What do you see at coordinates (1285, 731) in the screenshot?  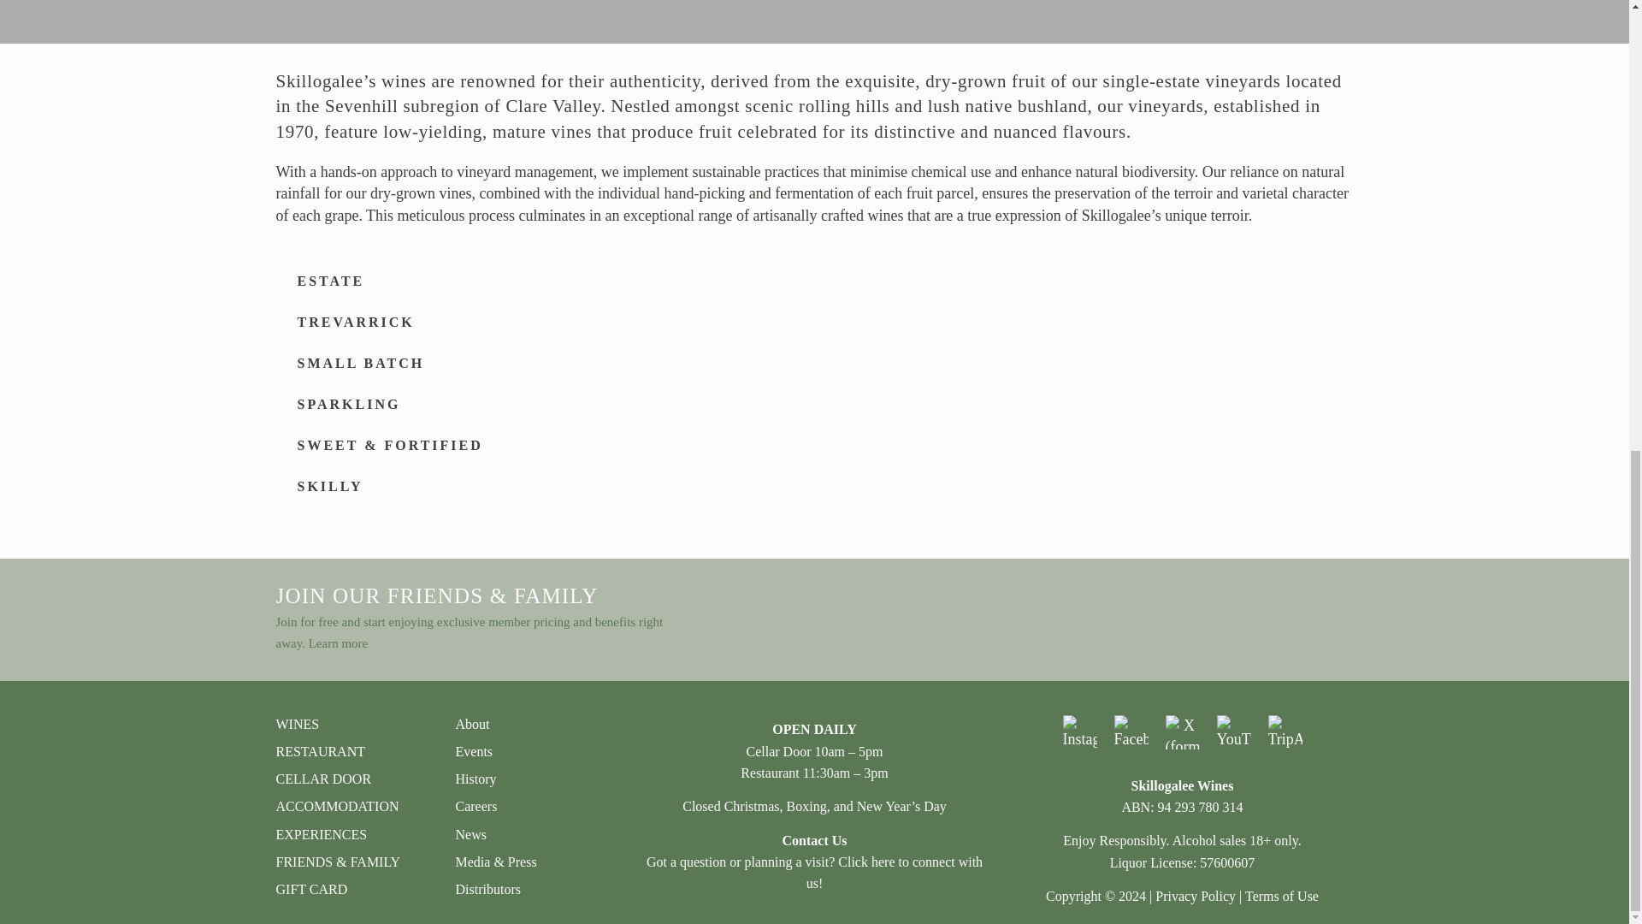 I see `TripAdvisor` at bounding box center [1285, 731].